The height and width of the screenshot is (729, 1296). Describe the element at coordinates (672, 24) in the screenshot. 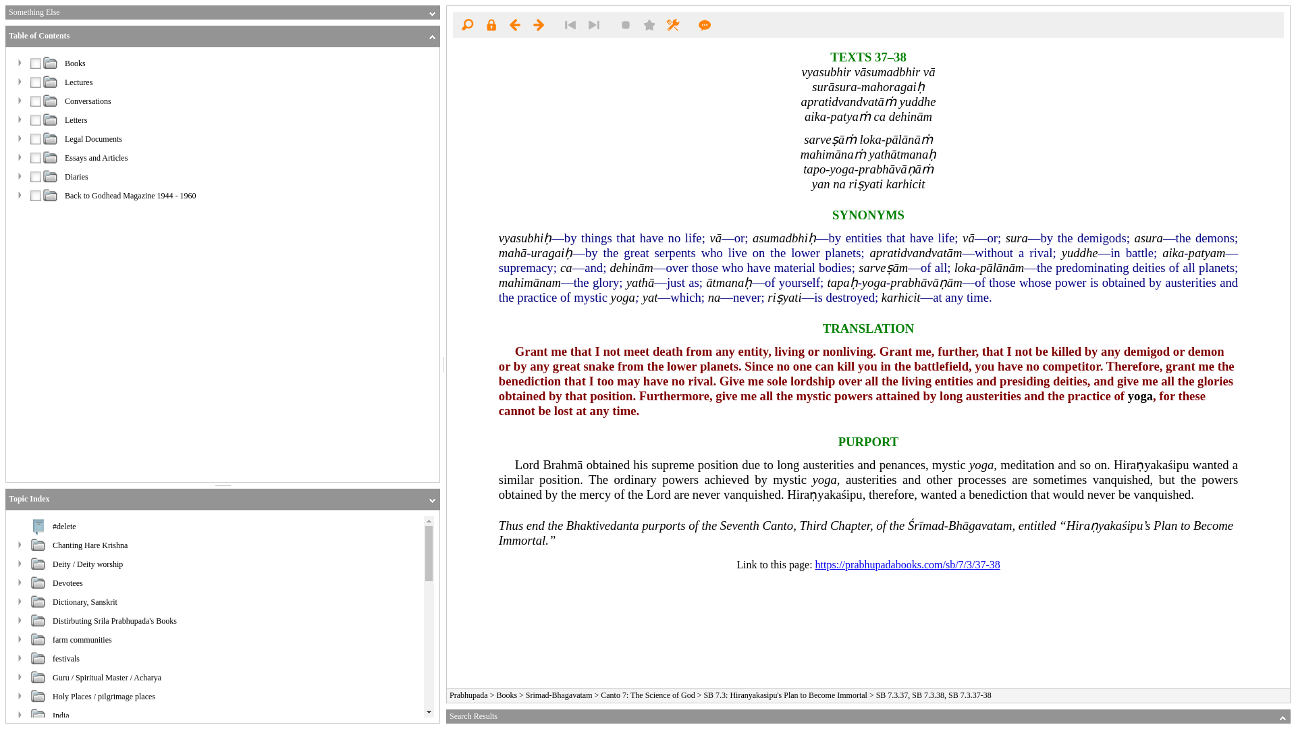

I see `Settings` at that location.